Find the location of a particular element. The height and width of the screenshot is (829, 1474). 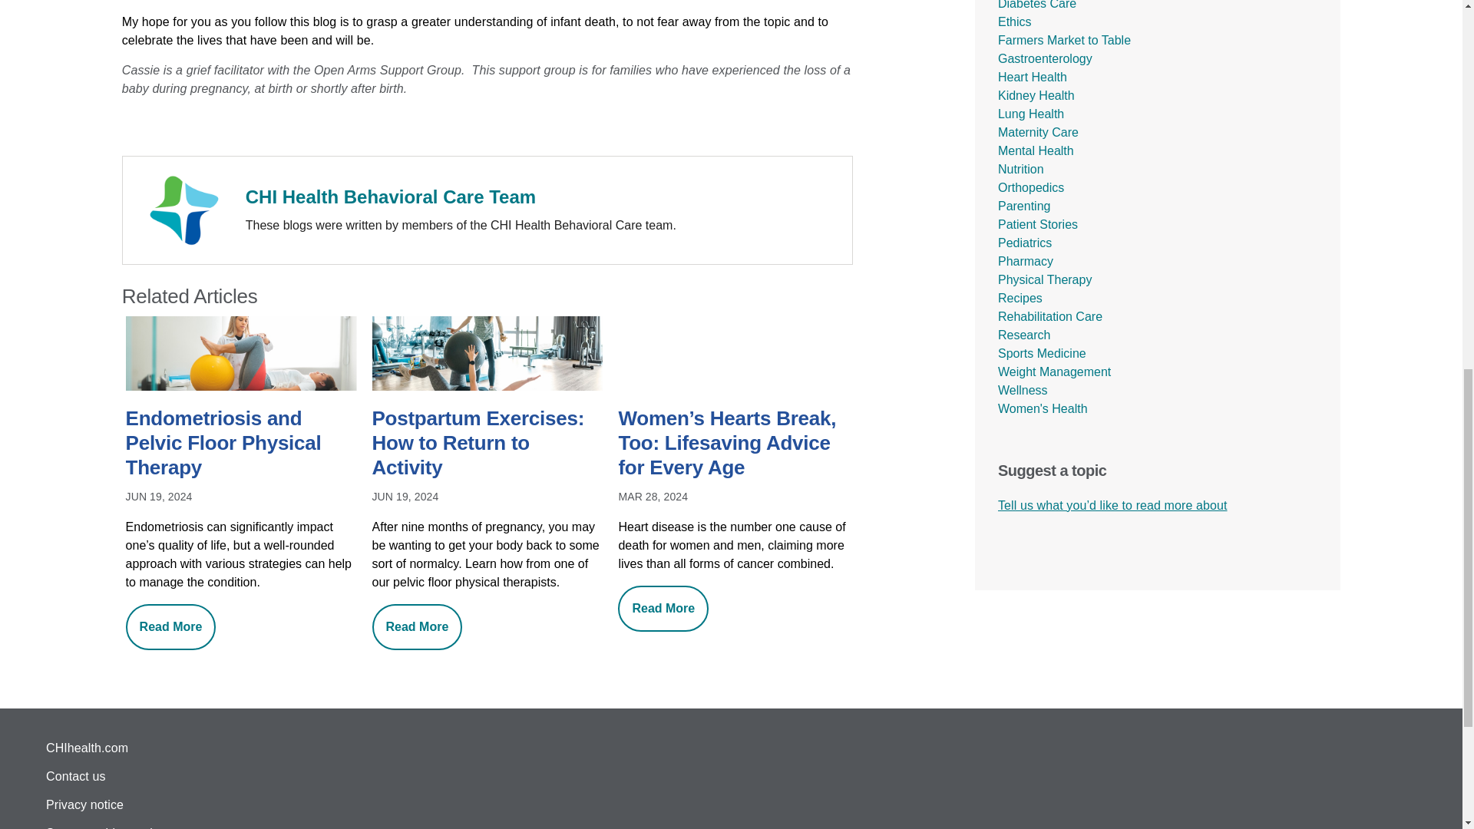

Kidney Health is located at coordinates (1036, 95).